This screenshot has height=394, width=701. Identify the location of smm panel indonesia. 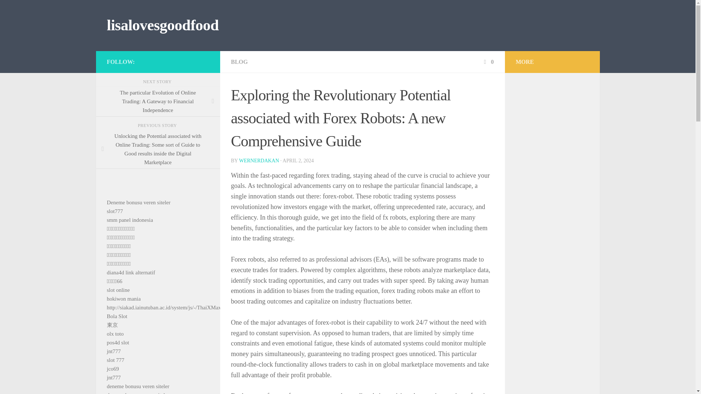
(129, 220).